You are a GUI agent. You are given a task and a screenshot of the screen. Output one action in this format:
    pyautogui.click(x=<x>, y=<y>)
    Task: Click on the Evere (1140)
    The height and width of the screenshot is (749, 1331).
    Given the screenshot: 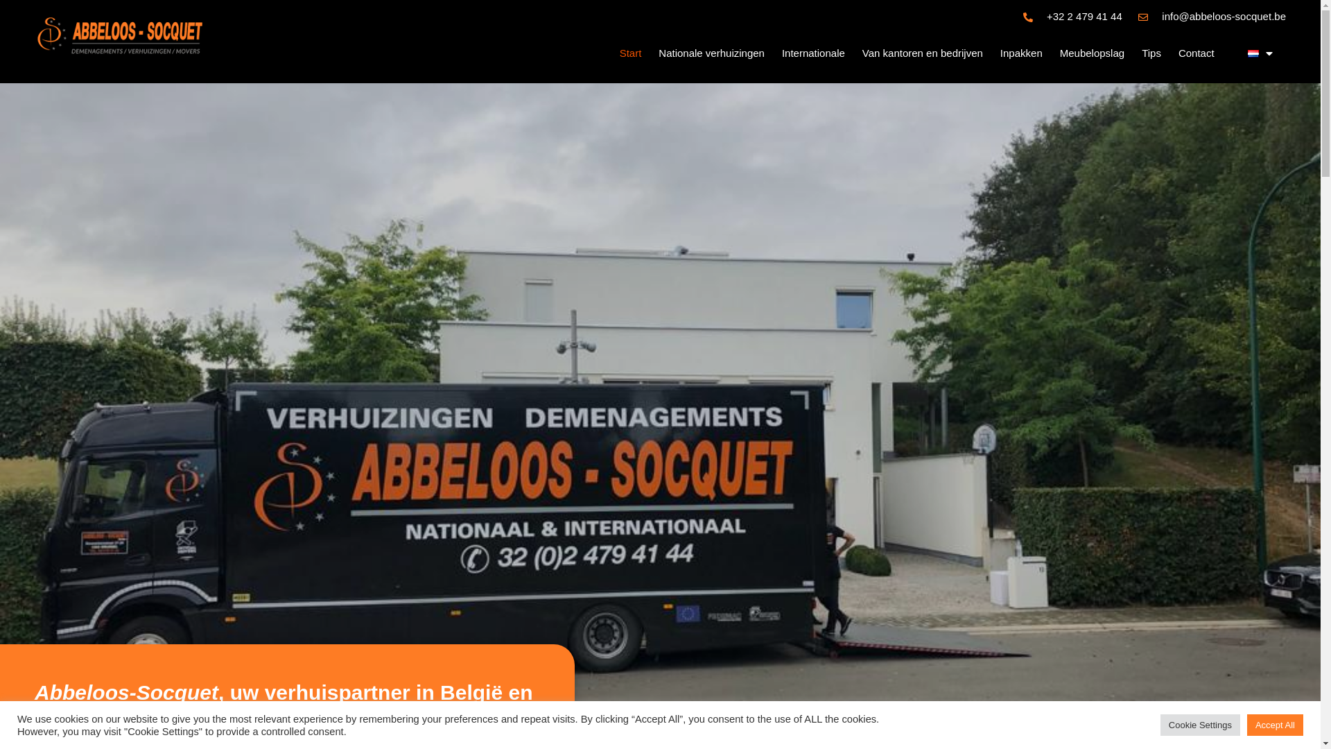 What is the action you would take?
    pyautogui.click(x=212, y=642)
    